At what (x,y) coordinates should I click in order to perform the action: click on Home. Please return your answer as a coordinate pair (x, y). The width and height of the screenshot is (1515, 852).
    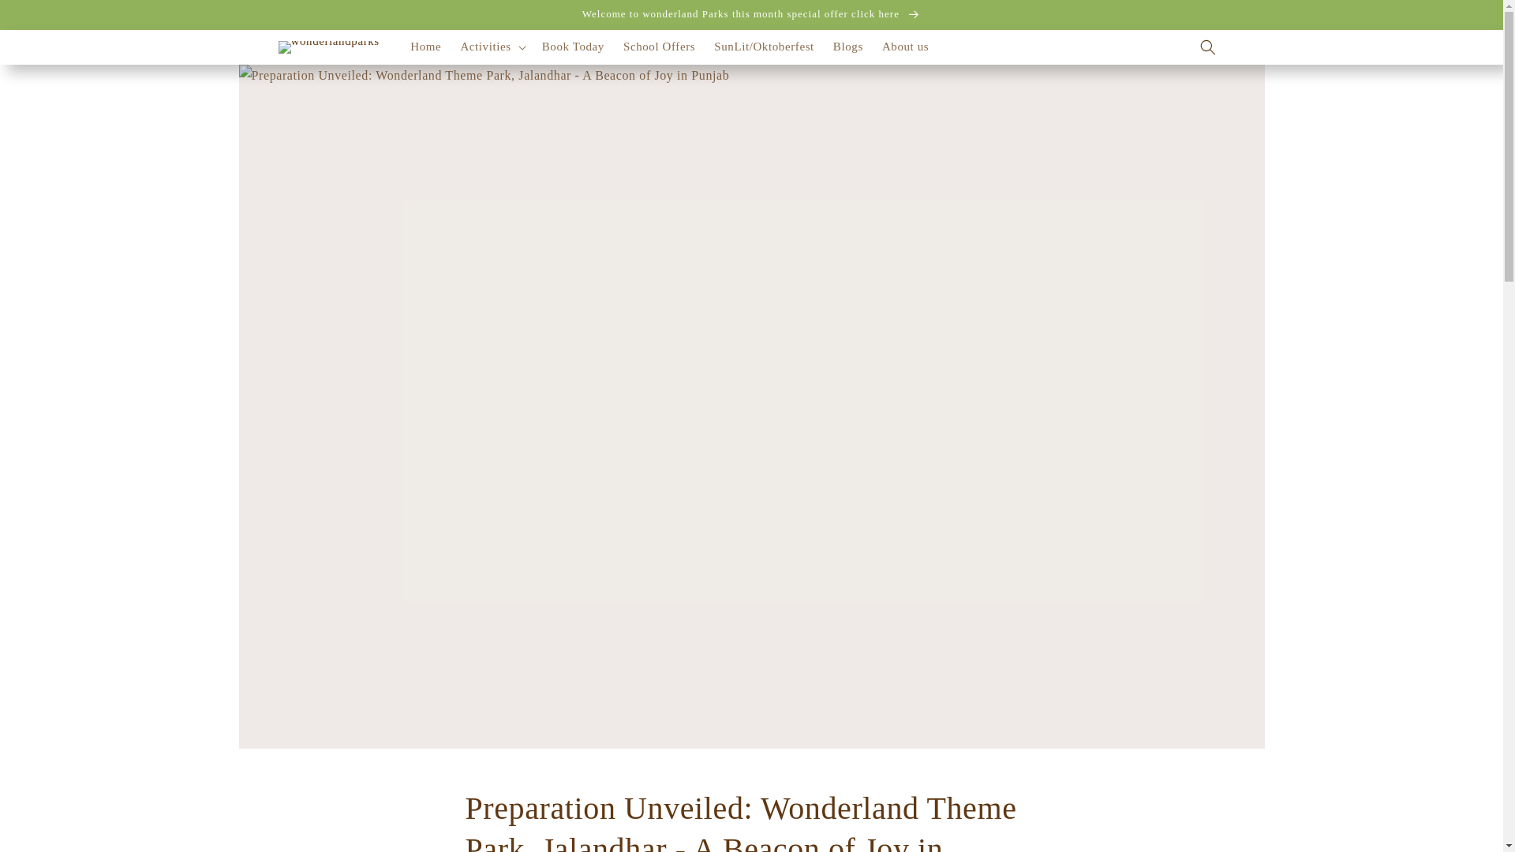
    Looking at the image, I should click on (425, 47).